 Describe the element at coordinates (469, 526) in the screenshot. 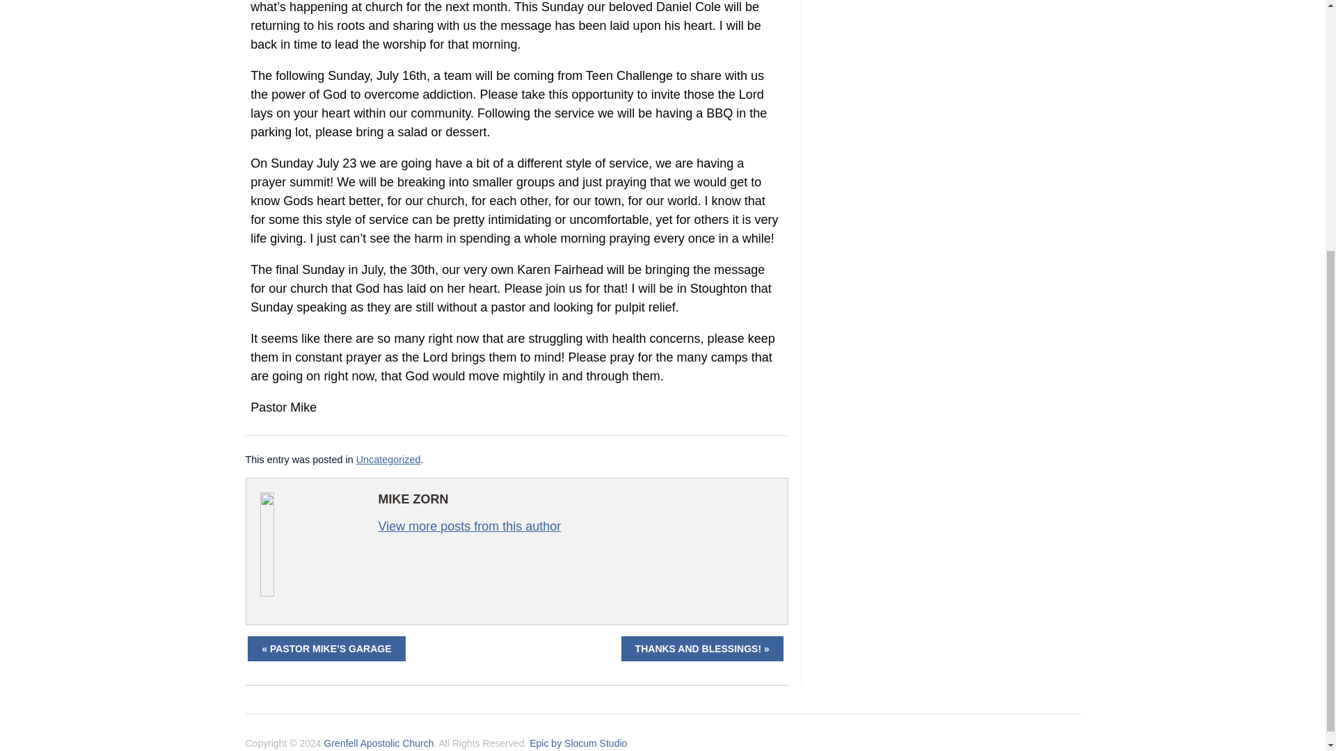

I see `View more posts from this author` at that location.